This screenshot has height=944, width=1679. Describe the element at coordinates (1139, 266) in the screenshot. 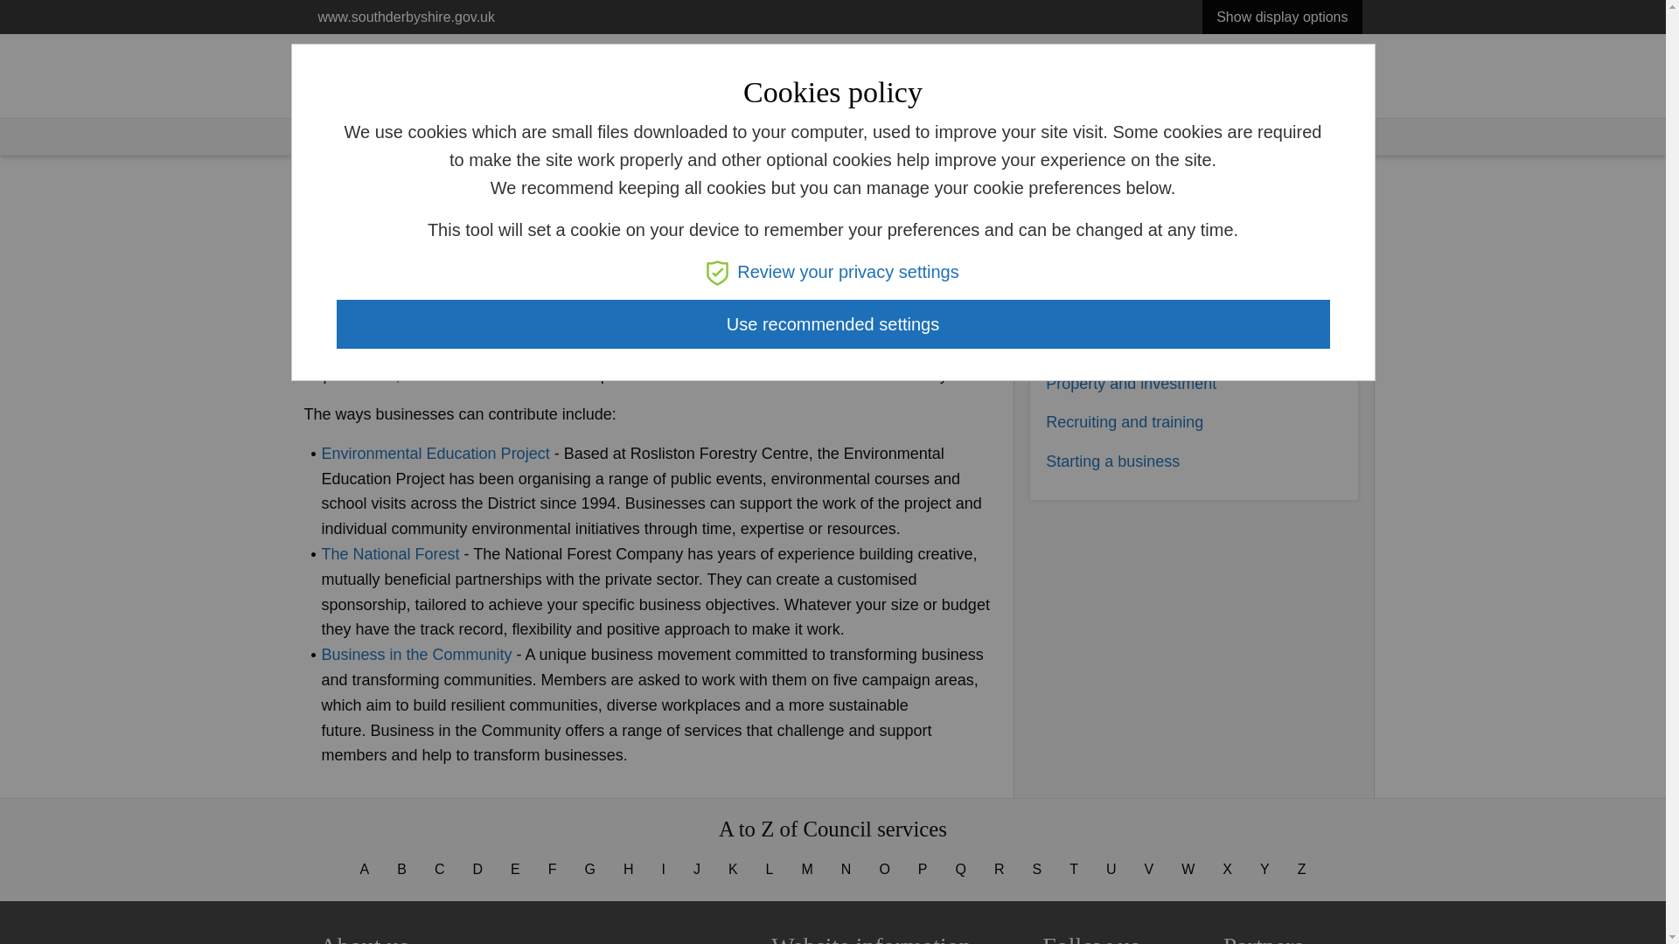

I see `Business news and events` at that location.